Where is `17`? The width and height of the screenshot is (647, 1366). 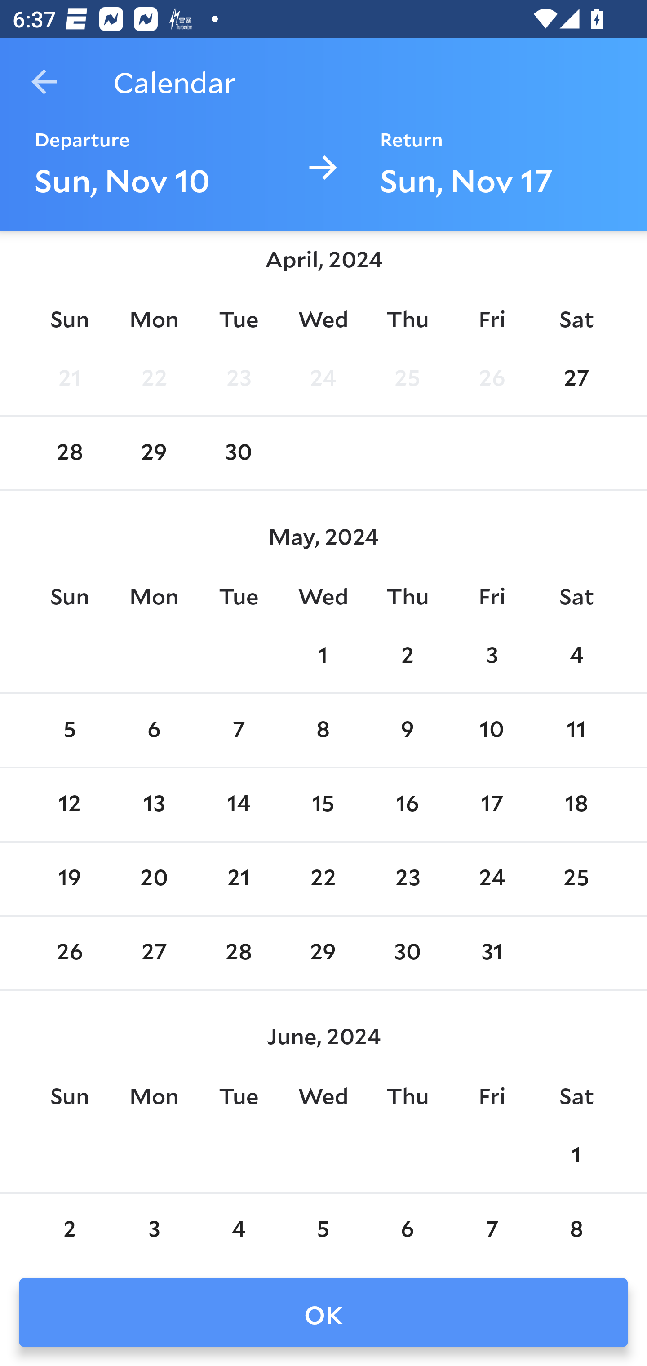 17 is located at coordinates (492, 804).